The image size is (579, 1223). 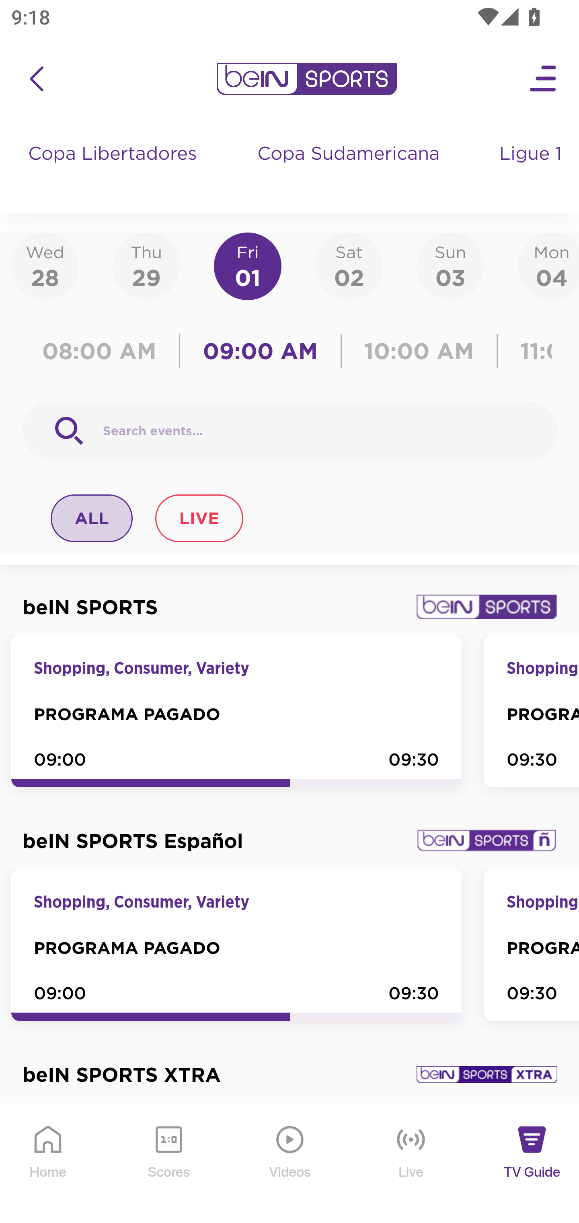 What do you see at coordinates (349, 266) in the screenshot?
I see `Sat02` at bounding box center [349, 266].